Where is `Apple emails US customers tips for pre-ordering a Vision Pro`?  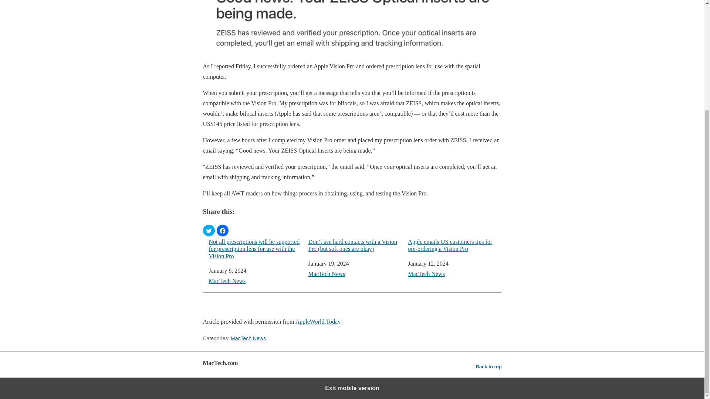
Apple emails US customers tips for pre-ordering a Vision Pro is located at coordinates (454, 245).